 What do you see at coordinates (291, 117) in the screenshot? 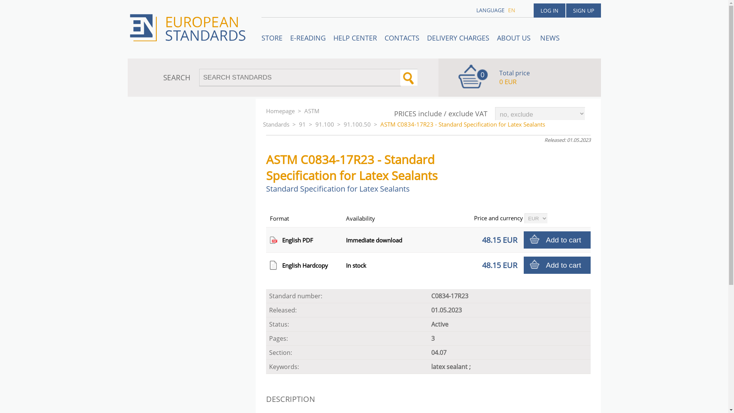
I see `ASTM Standards` at bounding box center [291, 117].